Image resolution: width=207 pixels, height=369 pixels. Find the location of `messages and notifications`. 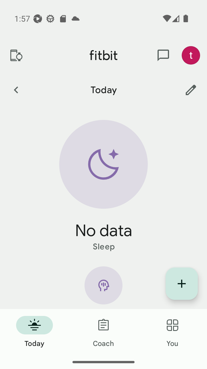

messages and notifications is located at coordinates (163, 55).